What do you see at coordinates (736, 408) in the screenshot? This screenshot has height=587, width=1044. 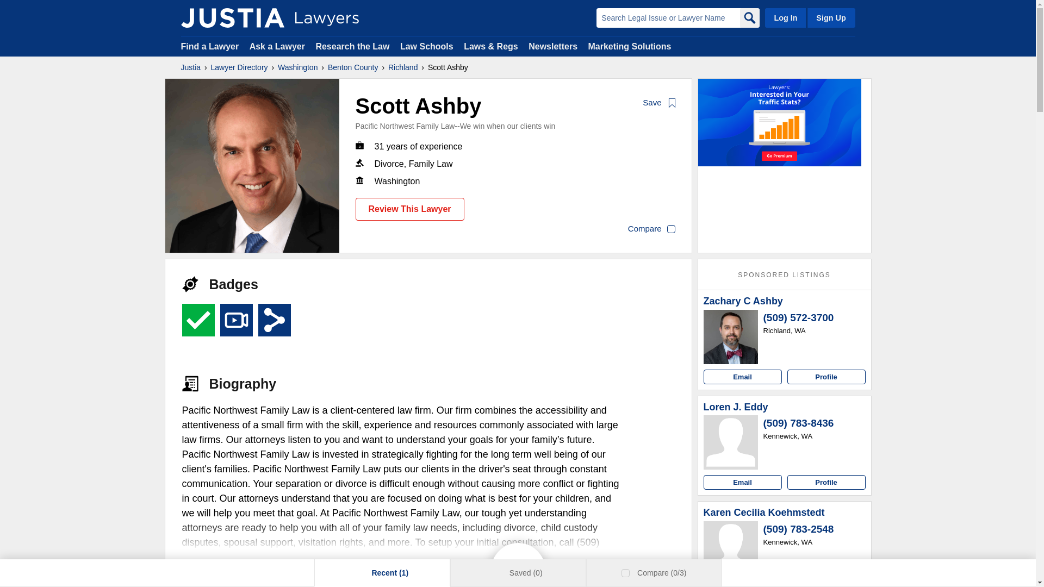 I see `Loren J. Eddy` at bounding box center [736, 408].